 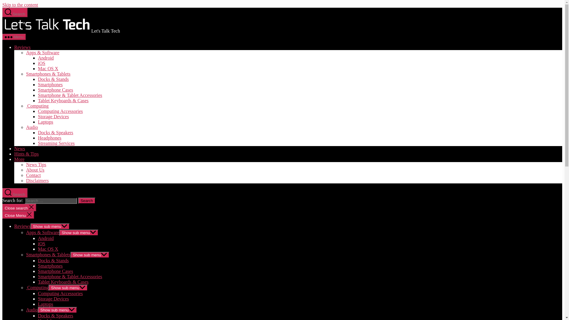 What do you see at coordinates (87, 201) in the screenshot?
I see `Search` at bounding box center [87, 201].